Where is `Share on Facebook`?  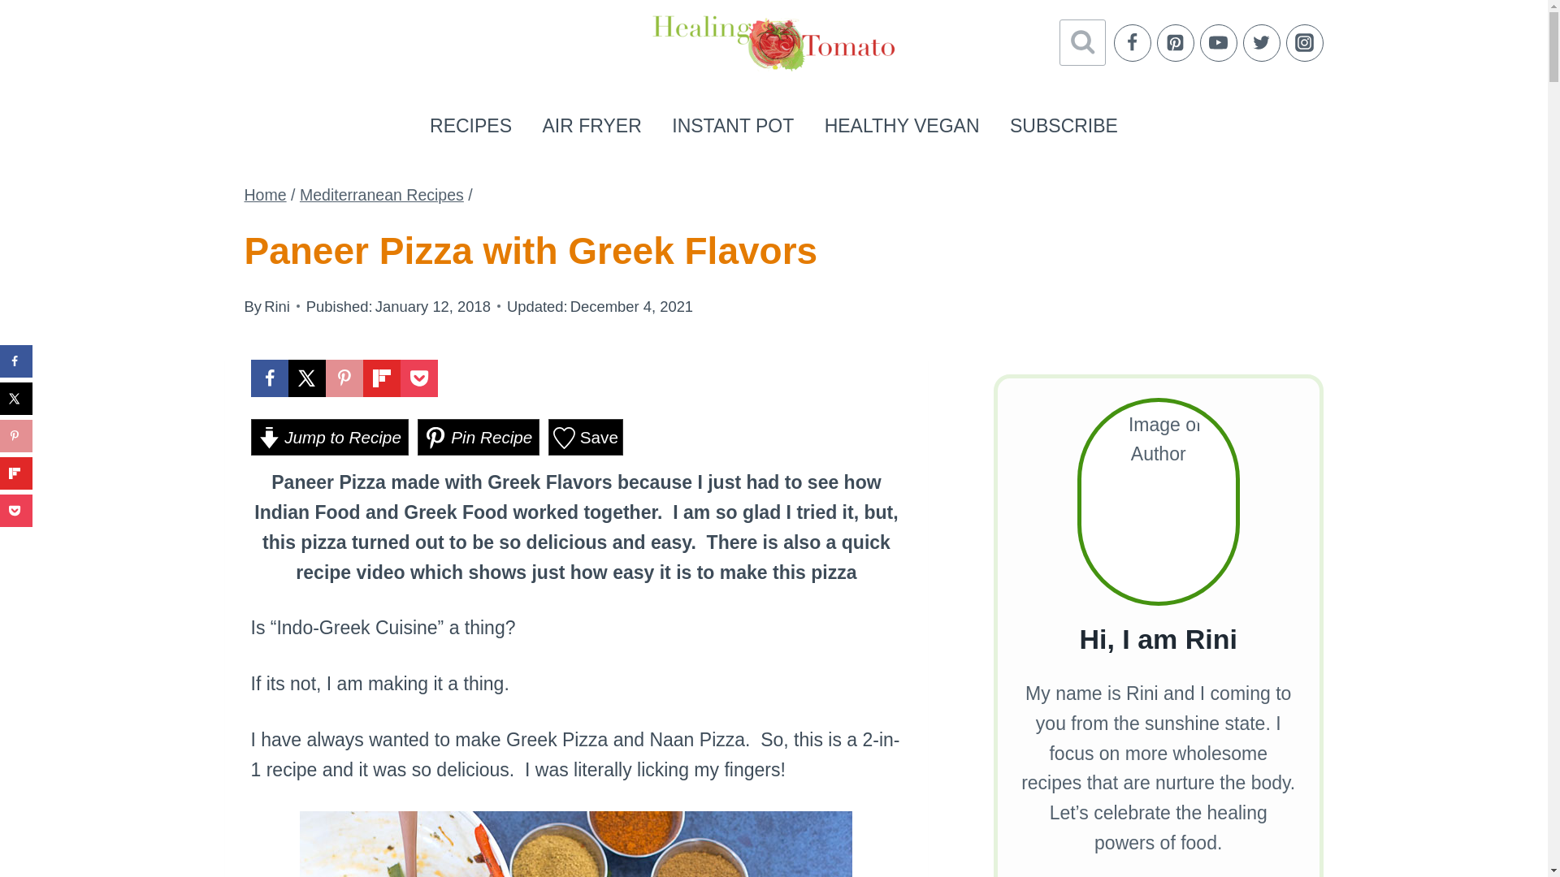
Share on Facebook is located at coordinates (268, 378).